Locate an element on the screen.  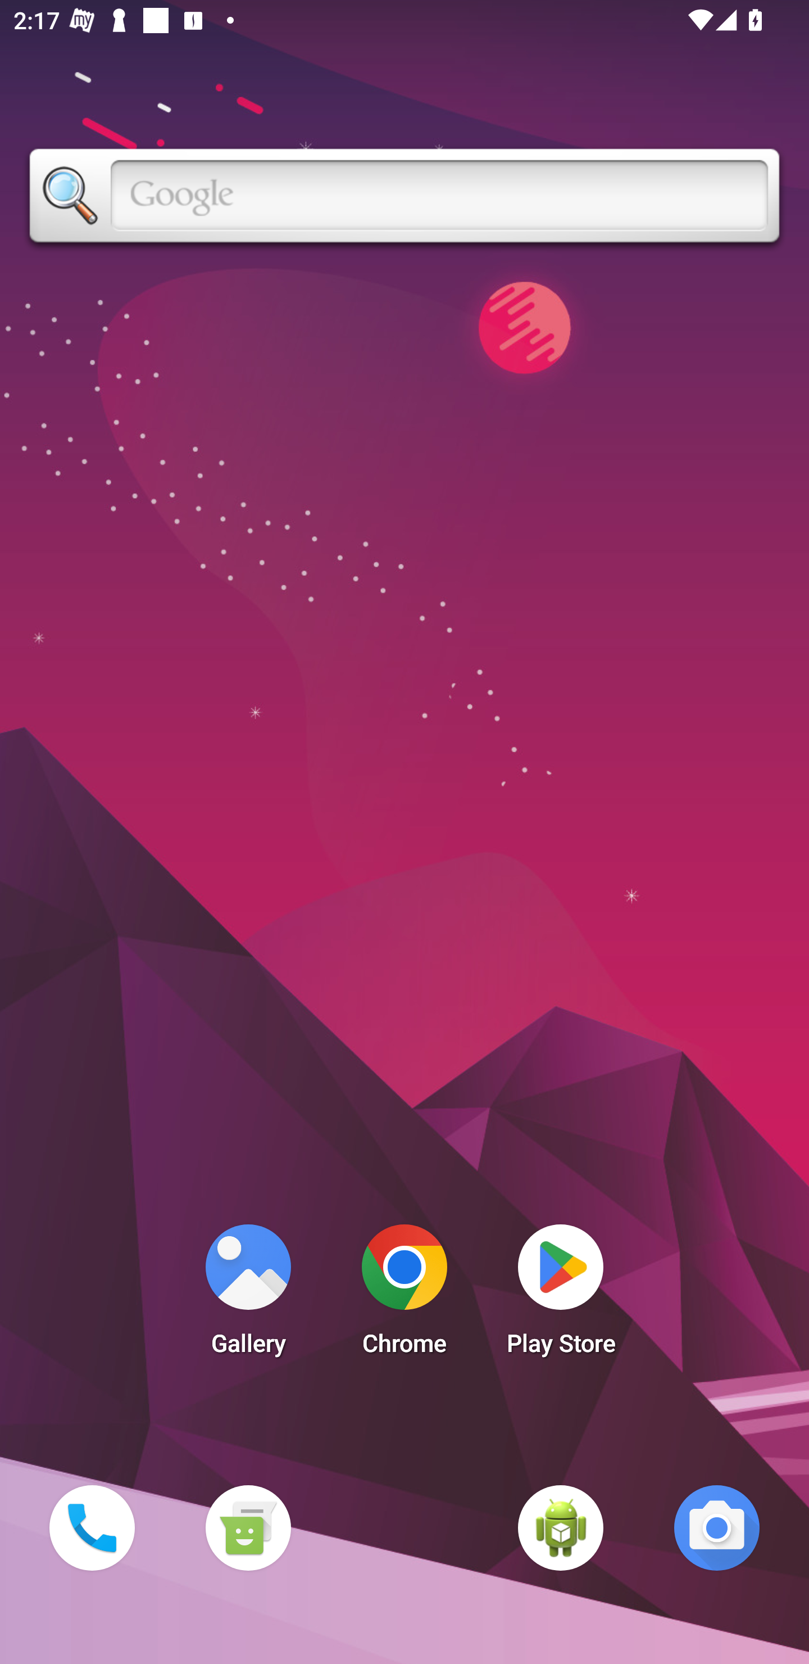
WebView Browser Tester is located at coordinates (561, 1527).